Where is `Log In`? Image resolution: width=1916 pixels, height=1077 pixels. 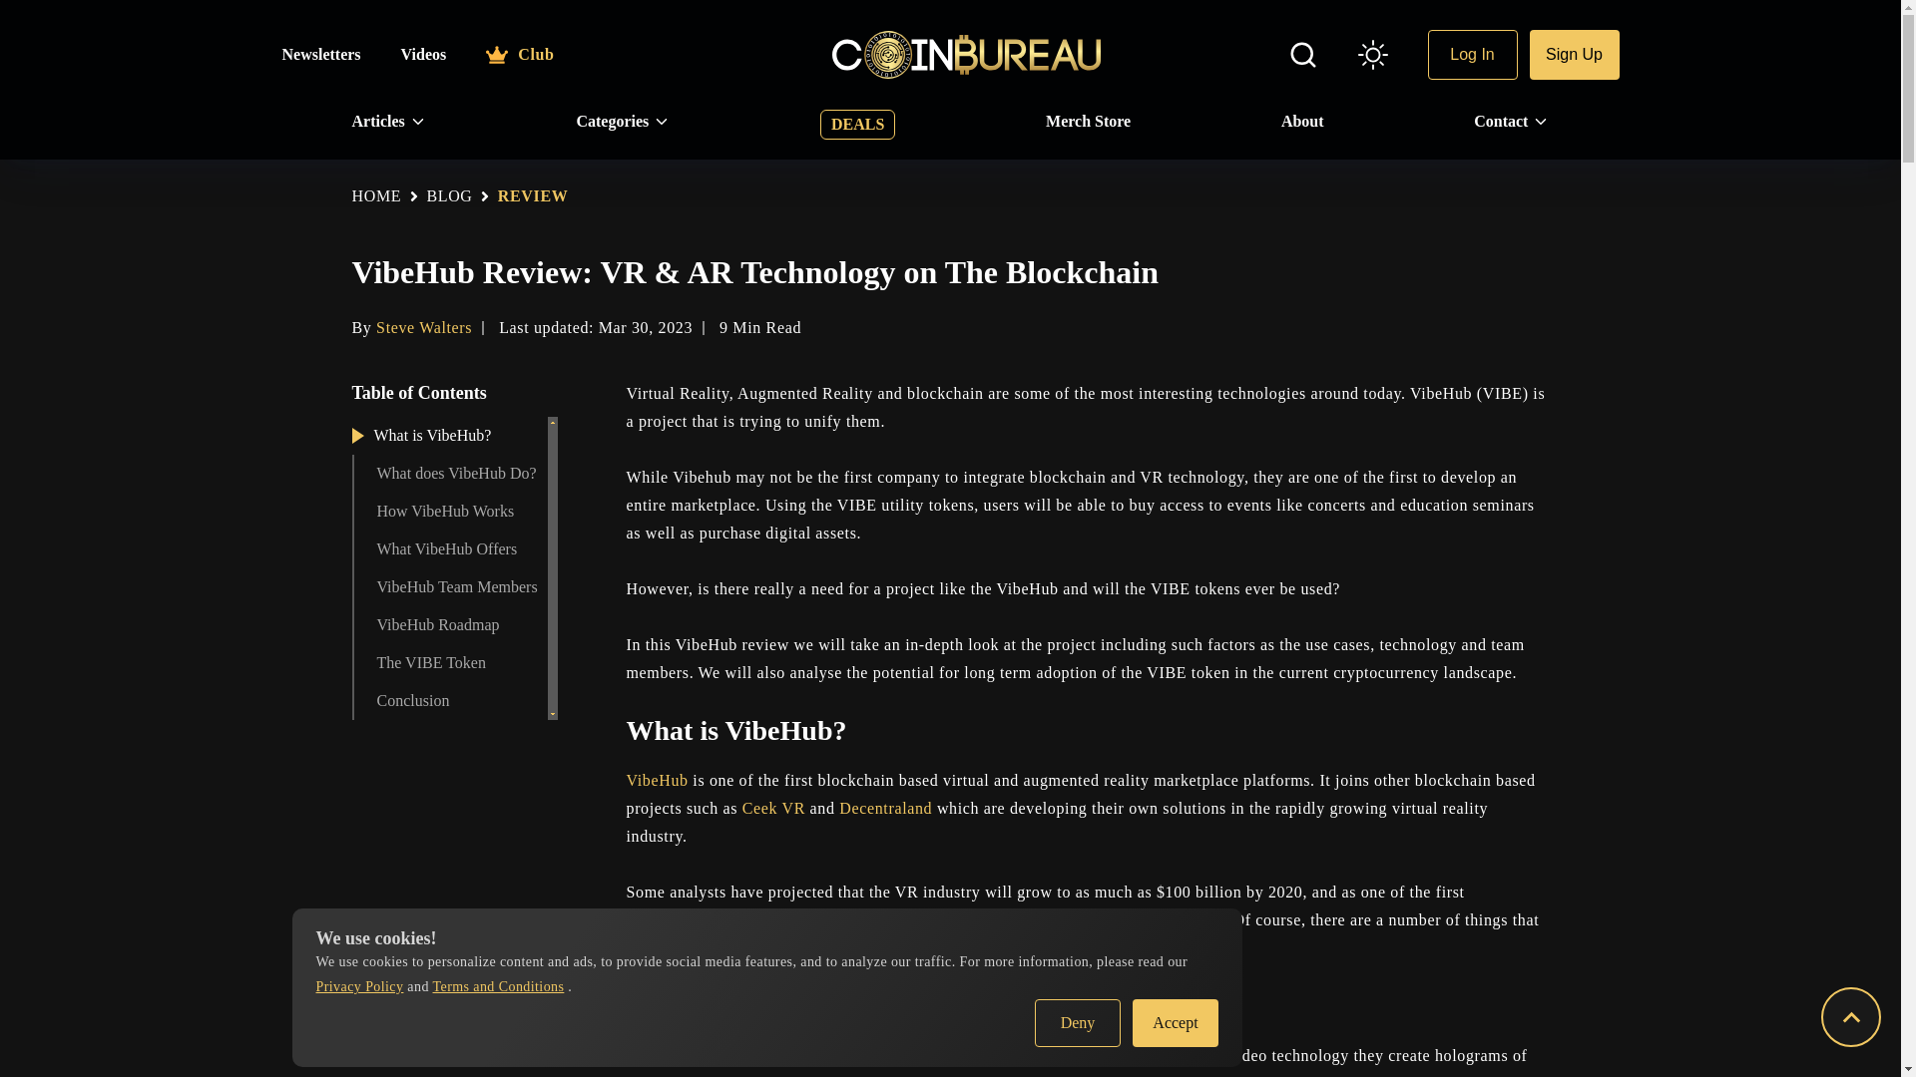 Log In is located at coordinates (1472, 54).